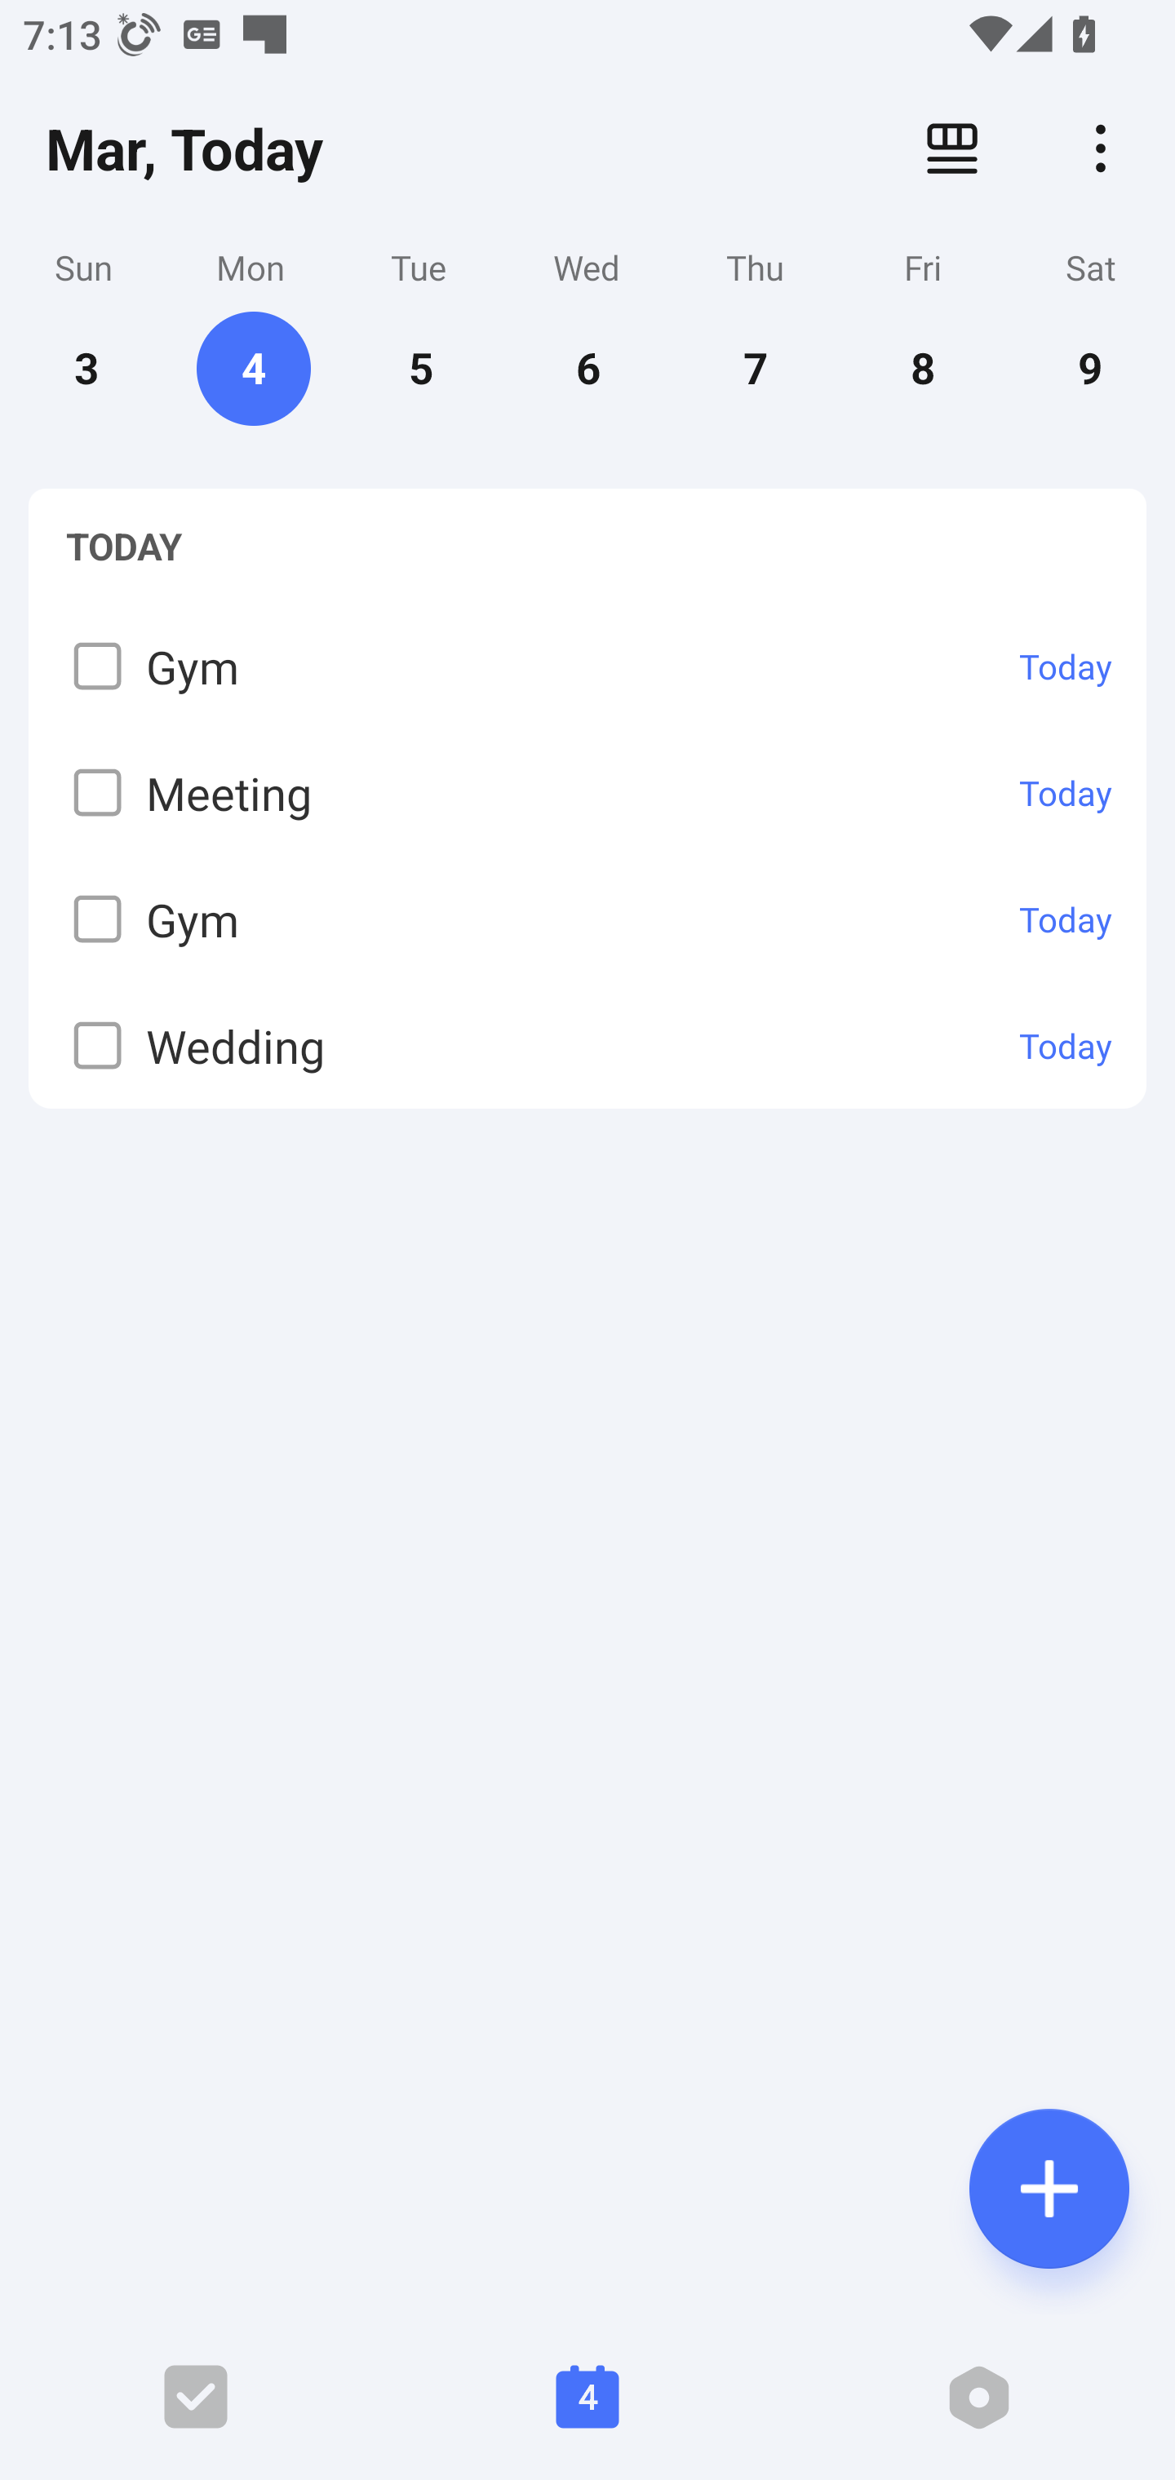  I want to click on Today, so click(1066, 919).